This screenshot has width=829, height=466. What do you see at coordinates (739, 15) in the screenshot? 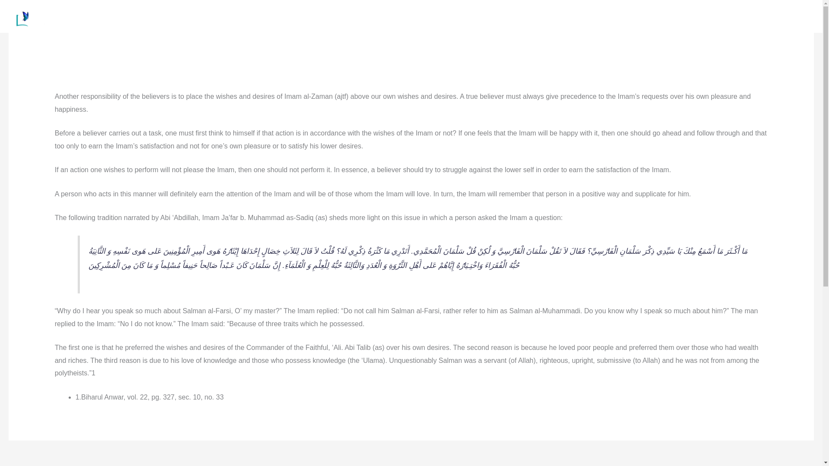
I see `IMAC Shop` at bounding box center [739, 15].